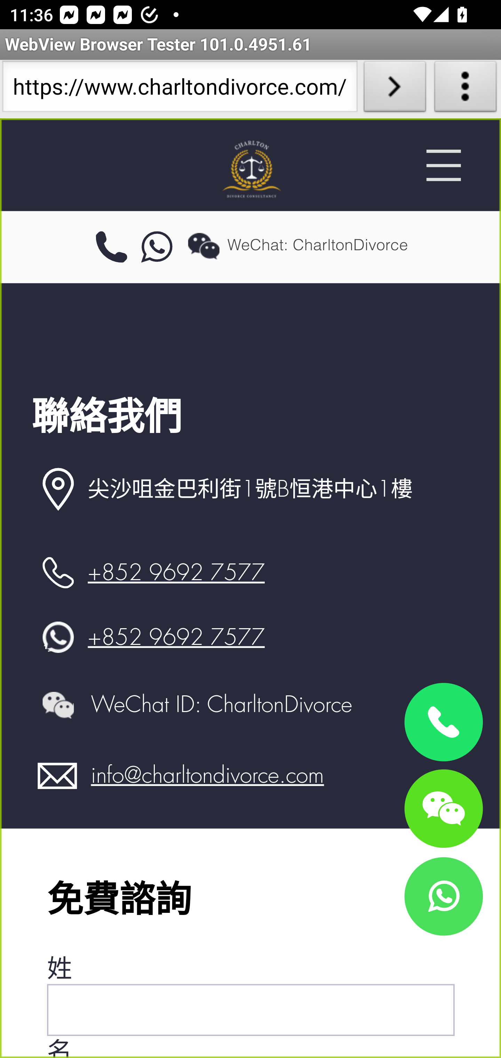  I want to click on o7rumn, so click(157, 247).